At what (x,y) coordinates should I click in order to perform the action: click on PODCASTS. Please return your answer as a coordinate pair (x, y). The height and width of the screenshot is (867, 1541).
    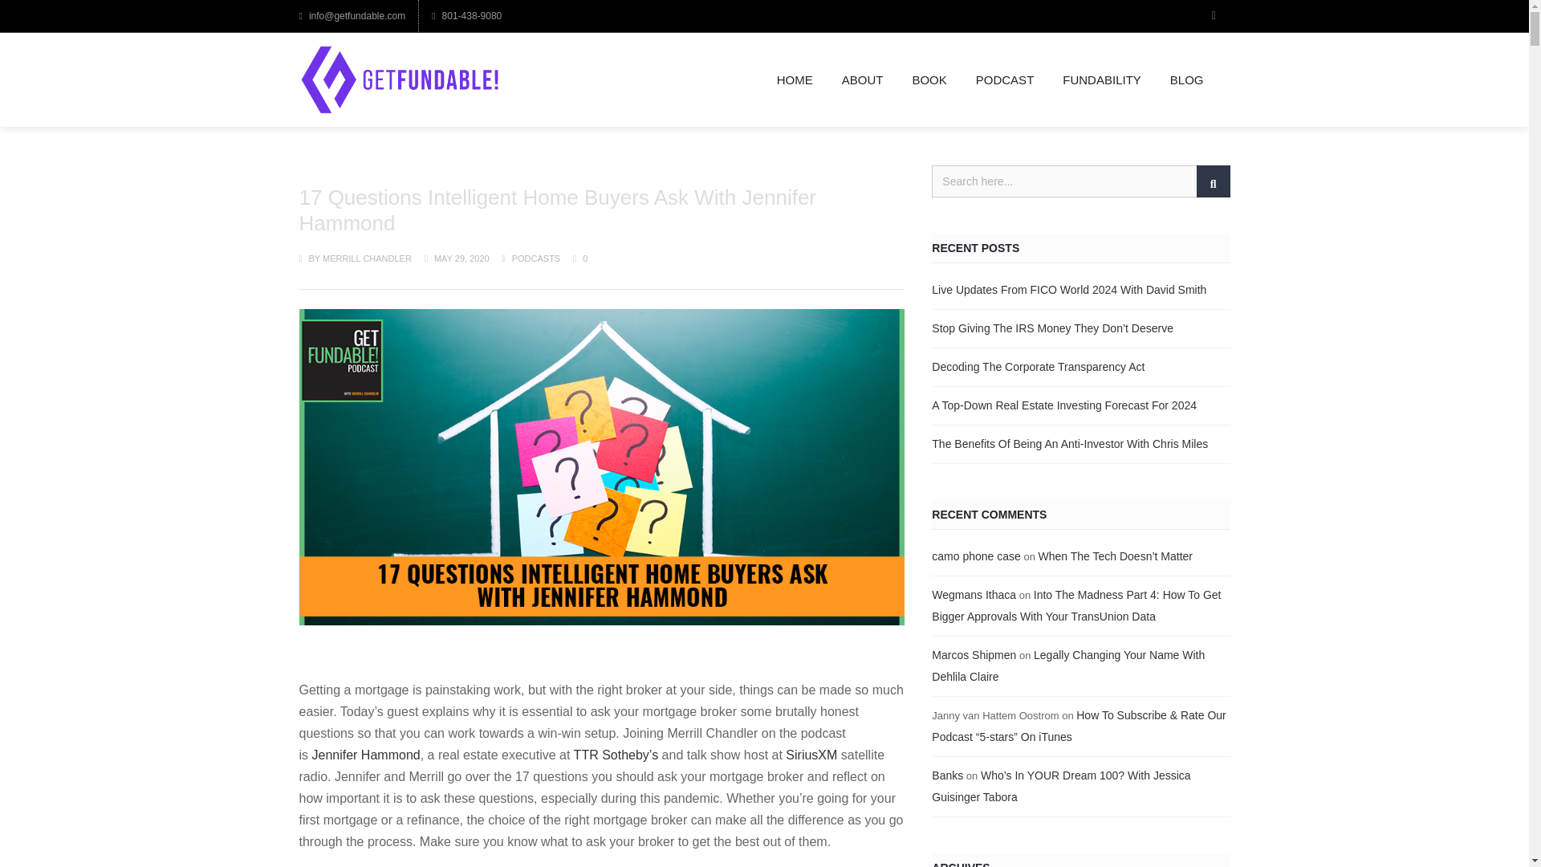
    Looking at the image, I should click on (536, 258).